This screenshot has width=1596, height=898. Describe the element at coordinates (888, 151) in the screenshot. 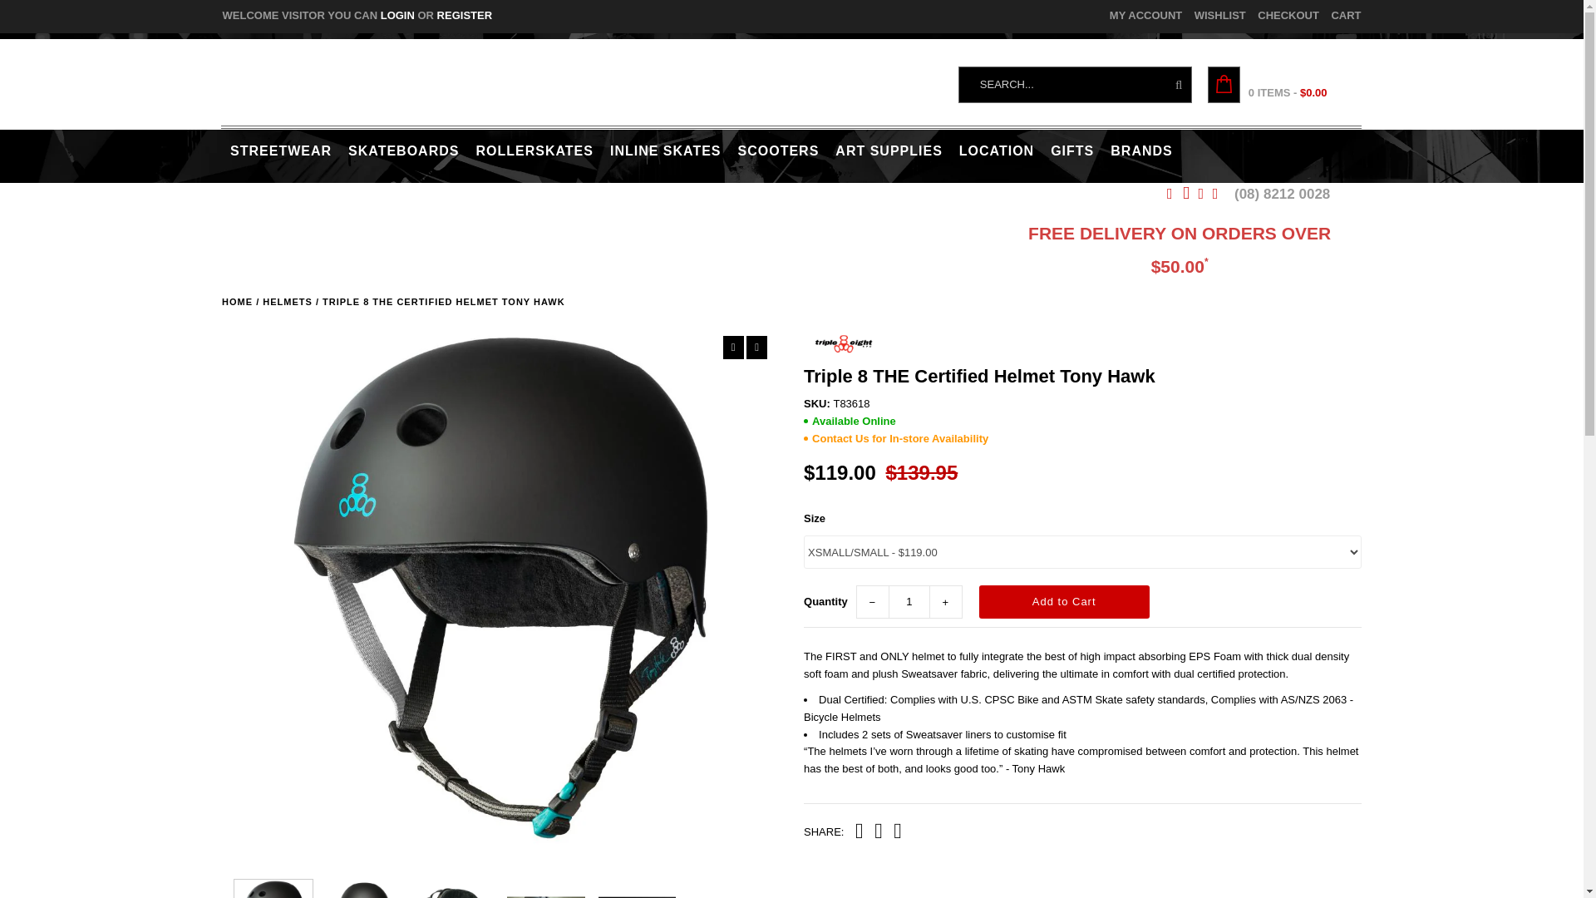

I see `ART SUPPLIES` at that location.